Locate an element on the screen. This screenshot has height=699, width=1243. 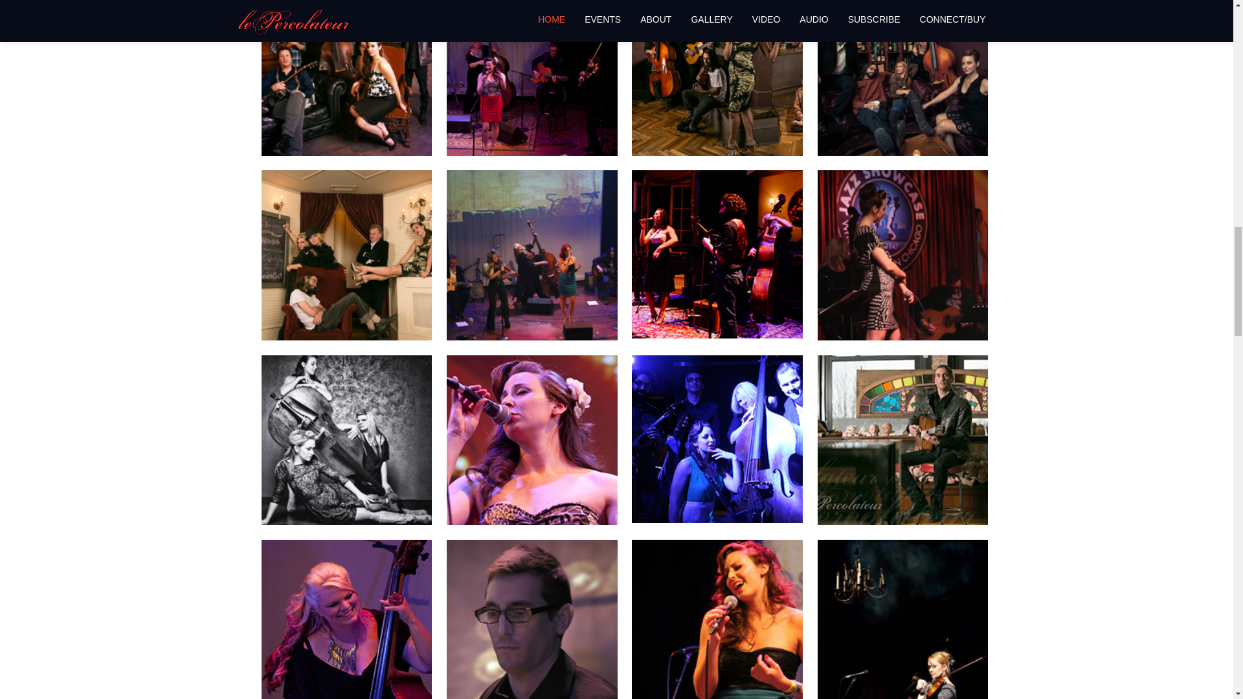
lePercolateur is located at coordinates (716, 254).